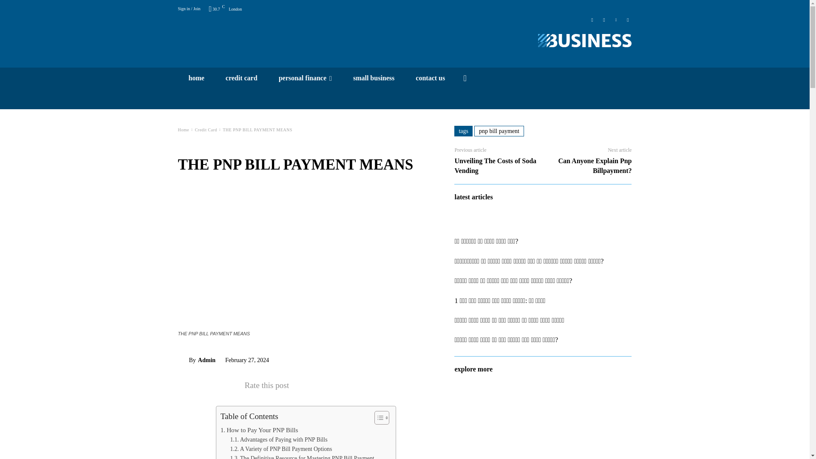 The width and height of the screenshot is (816, 459). Describe the element at coordinates (206, 130) in the screenshot. I see `View all posts in Credit Card` at that location.